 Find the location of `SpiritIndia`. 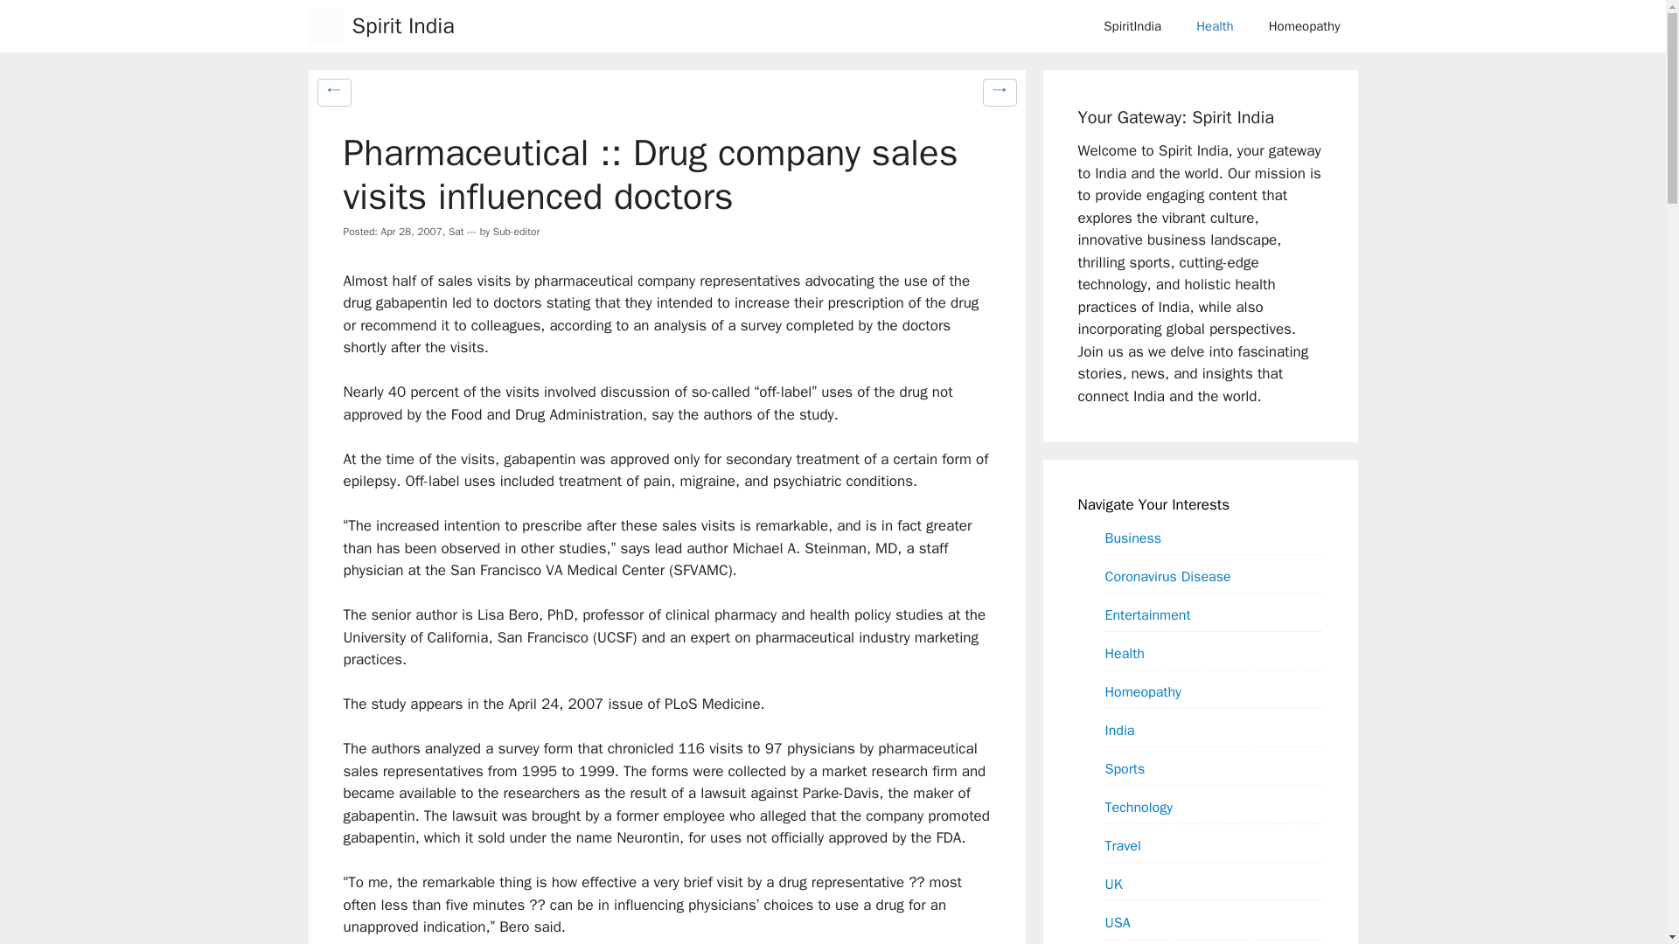

SpiritIndia is located at coordinates (1132, 26).